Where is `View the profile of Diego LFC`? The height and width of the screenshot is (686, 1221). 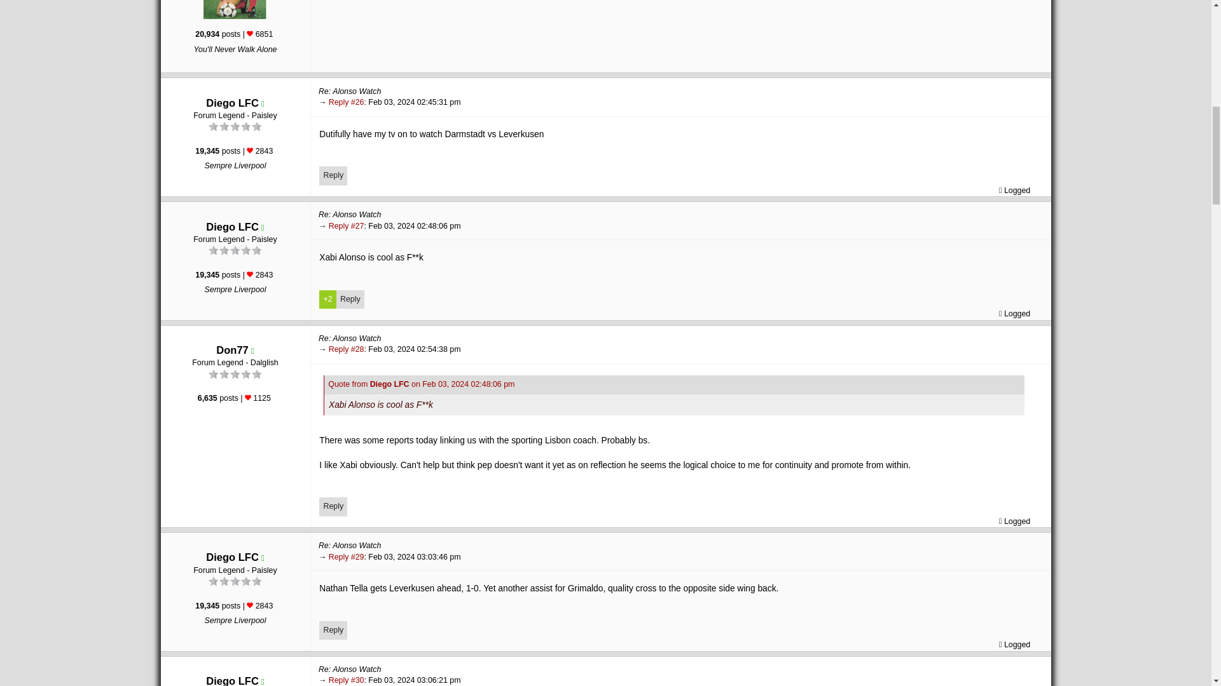
View the profile of Diego LFC is located at coordinates (233, 556).